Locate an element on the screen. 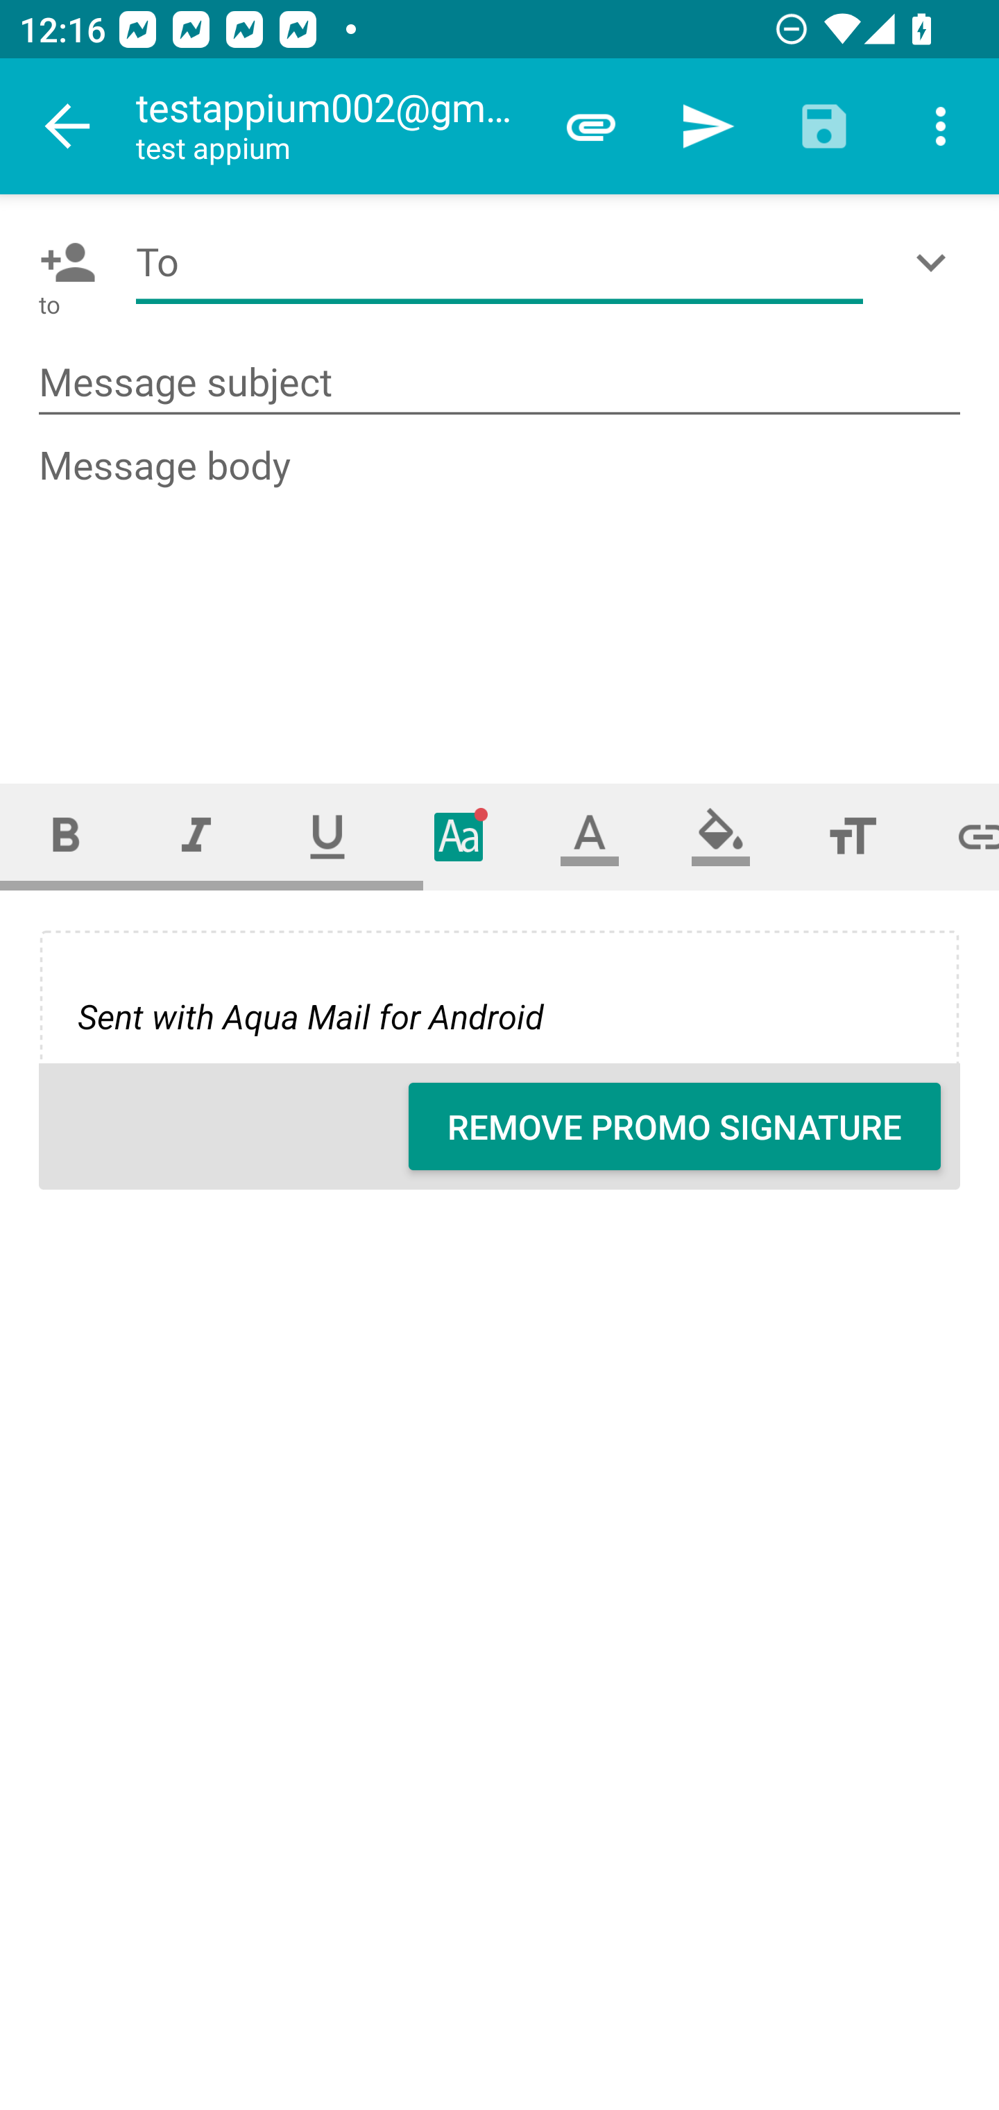 This screenshot has width=999, height=2110. Italic is located at coordinates (196, 836).